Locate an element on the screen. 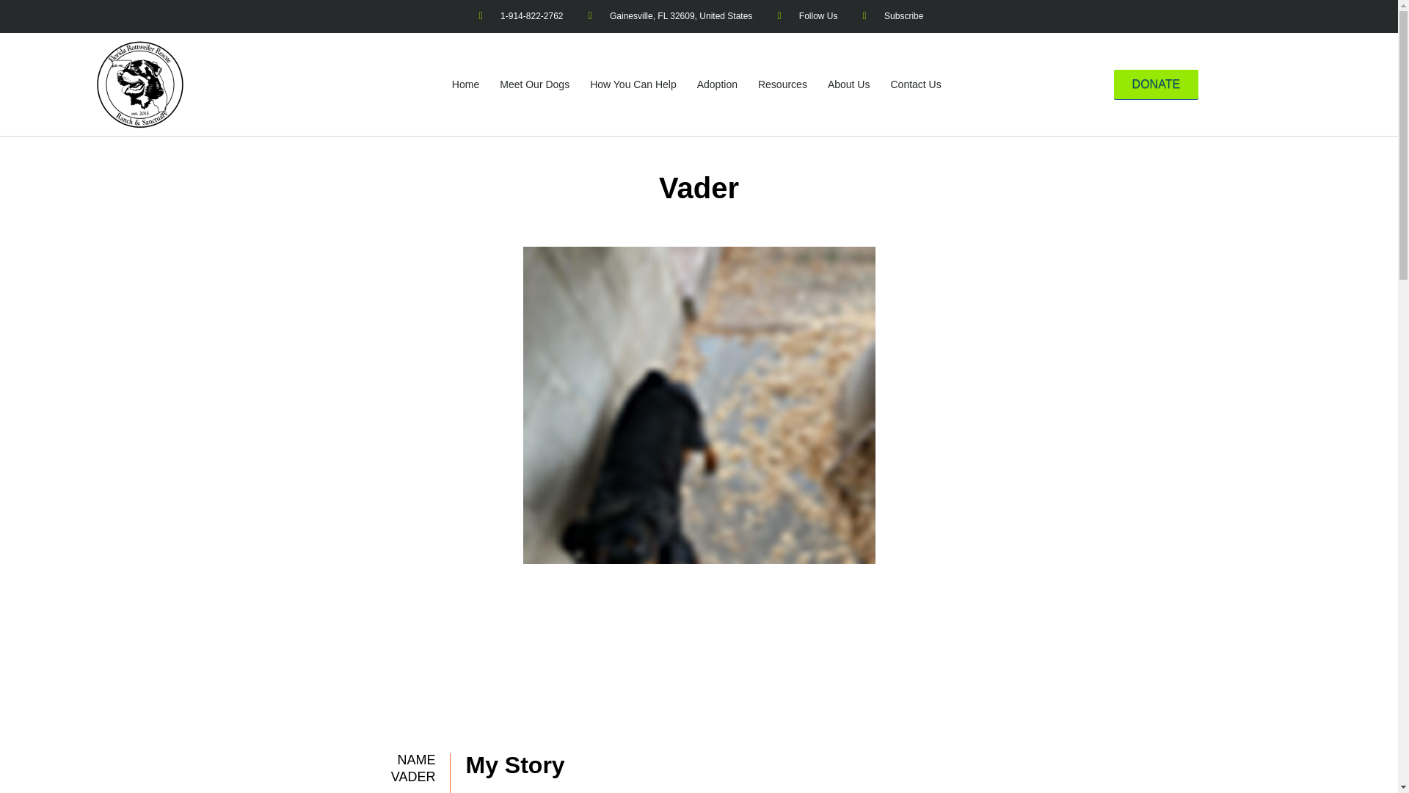 Image resolution: width=1409 pixels, height=793 pixels. Follow Us is located at coordinates (804, 16).